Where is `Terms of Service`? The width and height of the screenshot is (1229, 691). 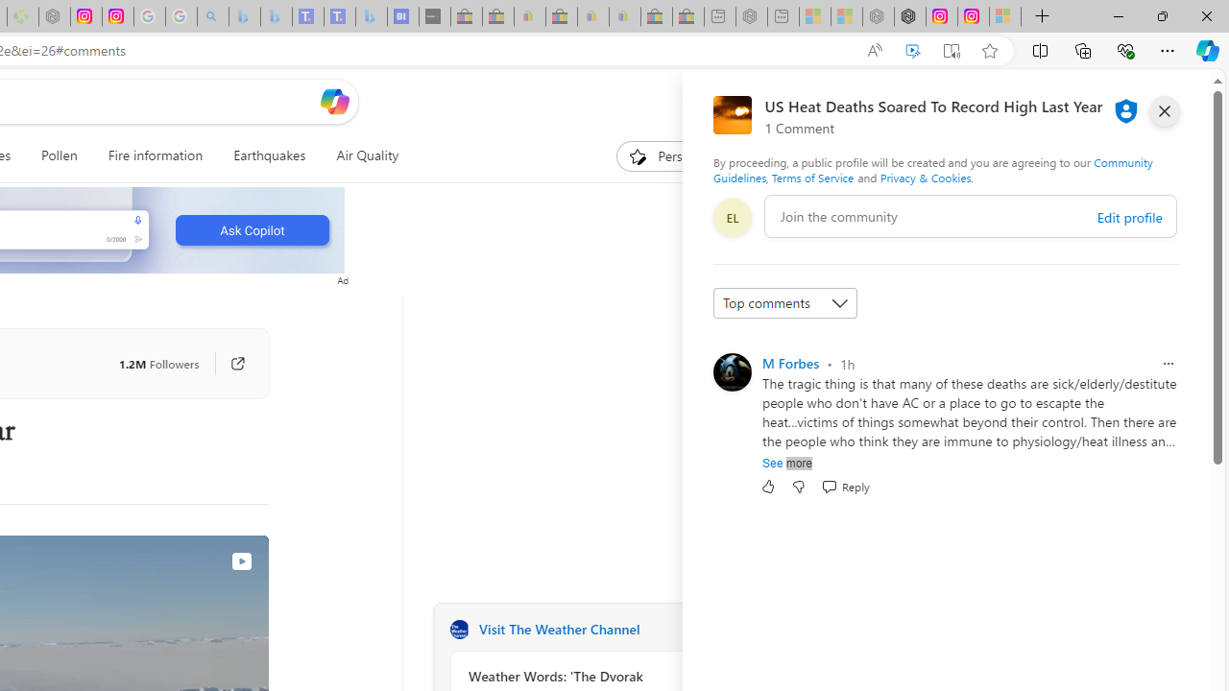
Terms of Service is located at coordinates (812, 177).